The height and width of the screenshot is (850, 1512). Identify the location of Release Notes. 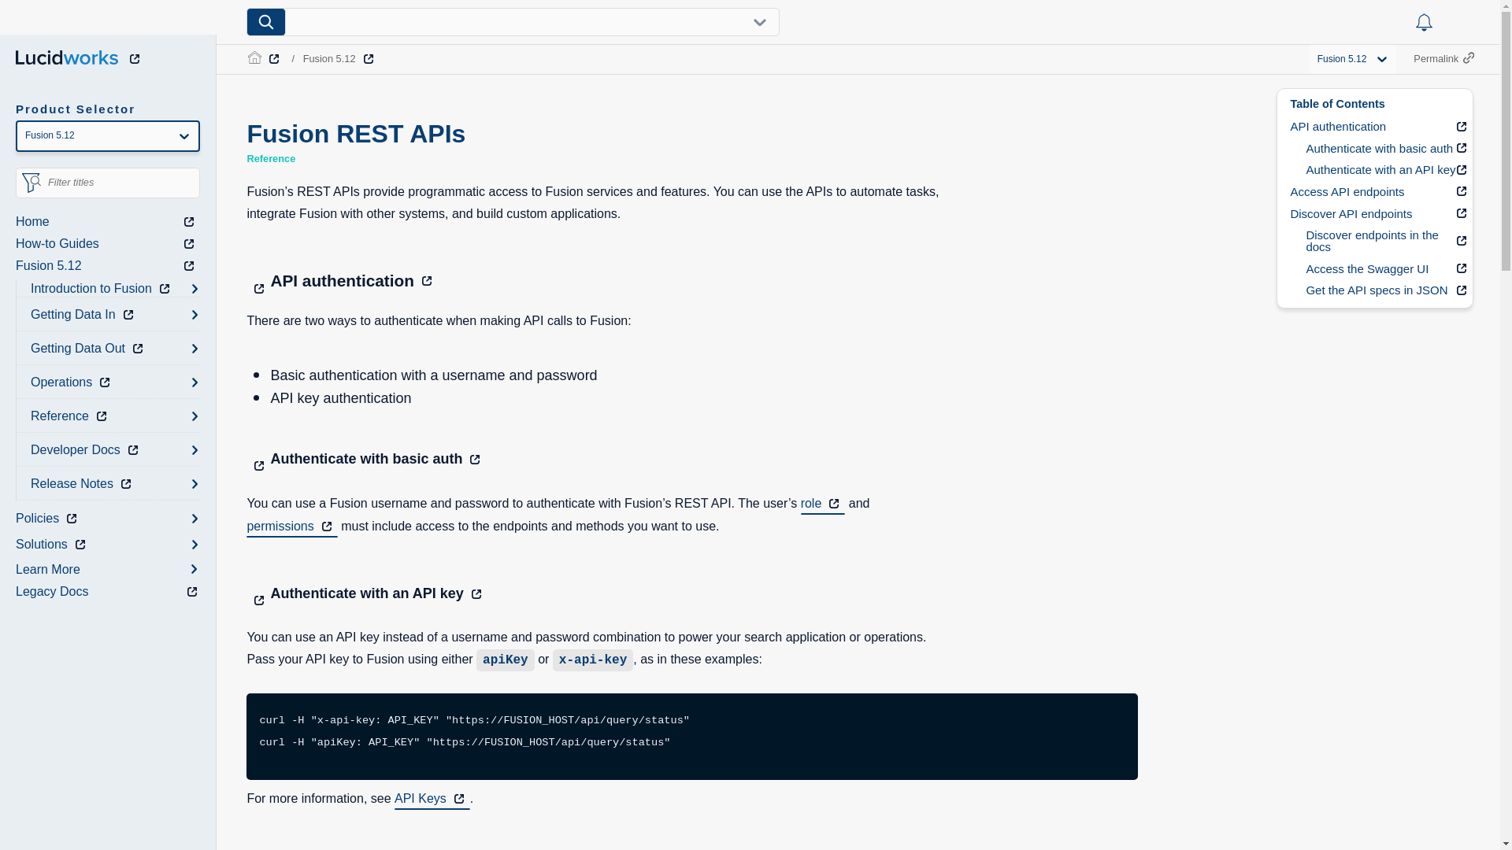
(83, 483).